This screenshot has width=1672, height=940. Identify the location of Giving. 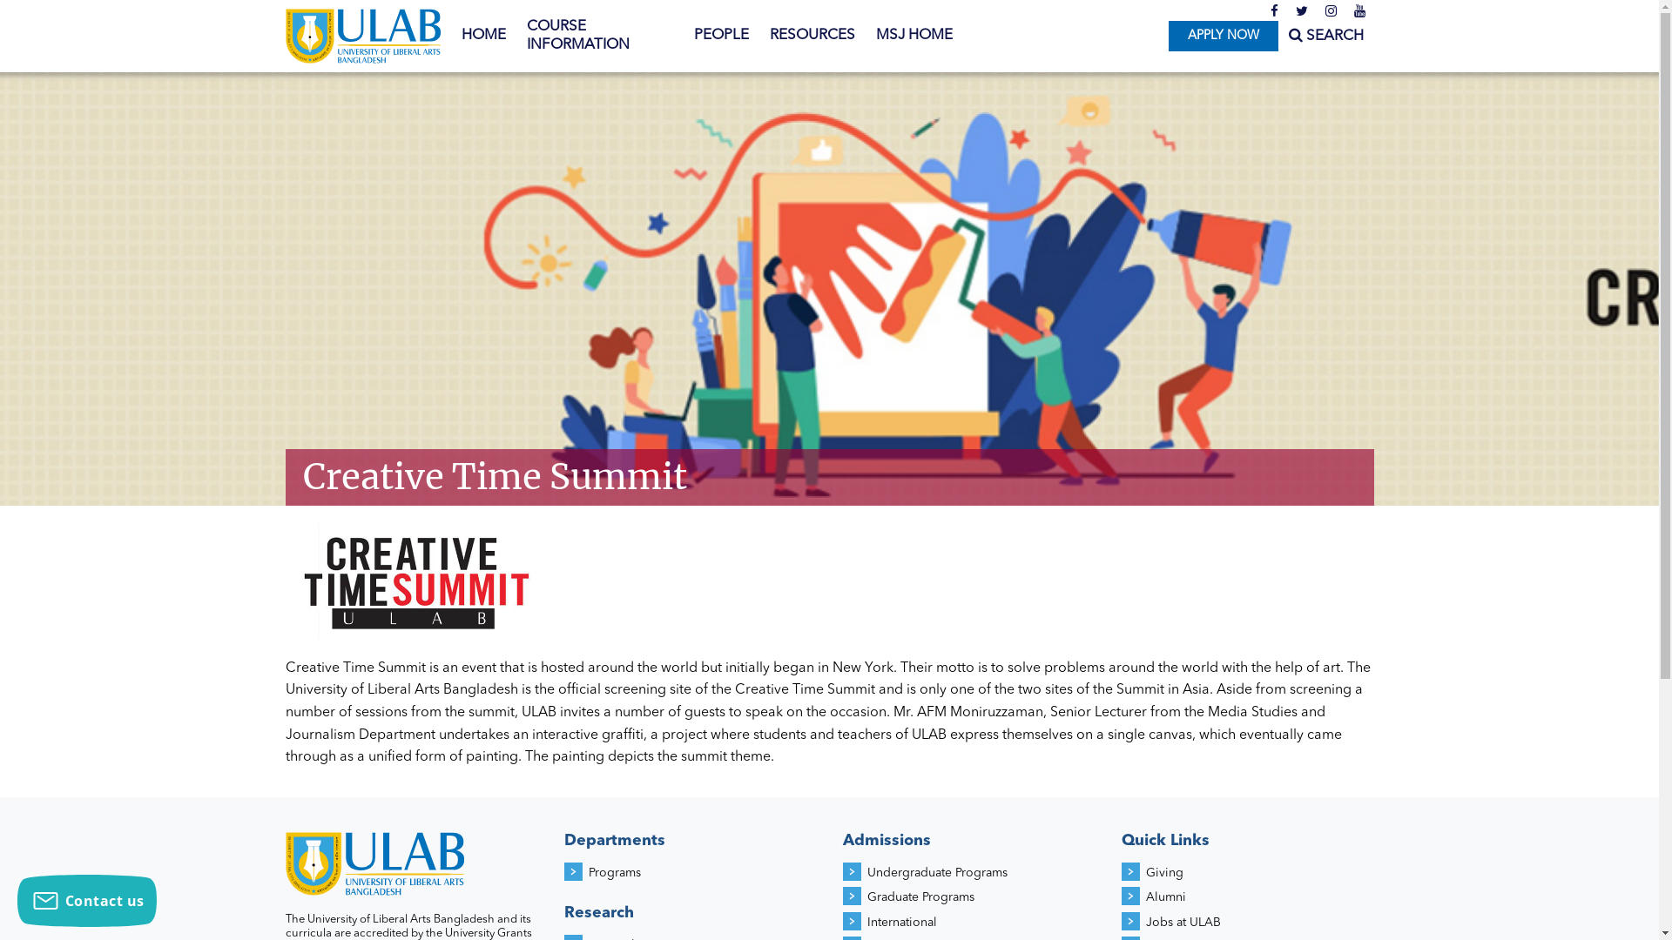
(1165, 873).